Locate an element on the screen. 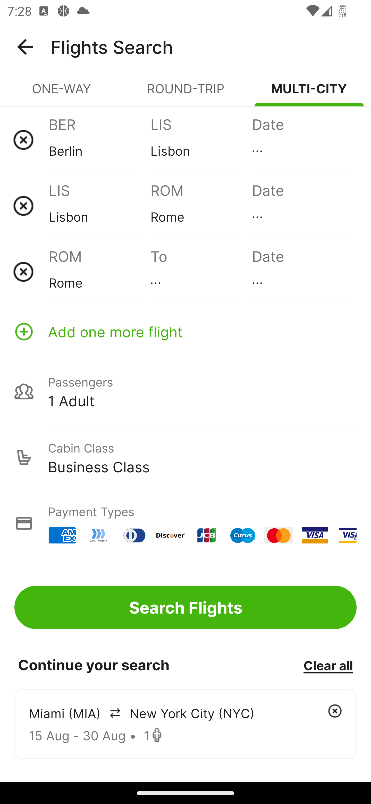 The height and width of the screenshot is (804, 371). Cabin Class Business Class is located at coordinates (185, 457).